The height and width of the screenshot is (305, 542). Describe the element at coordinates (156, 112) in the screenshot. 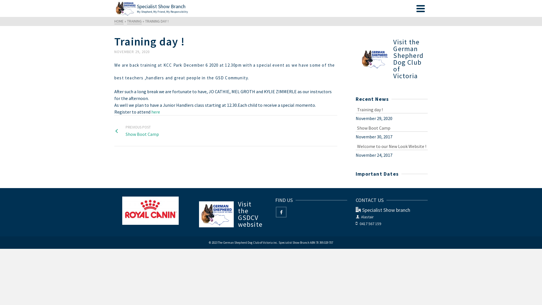

I see `here` at that location.